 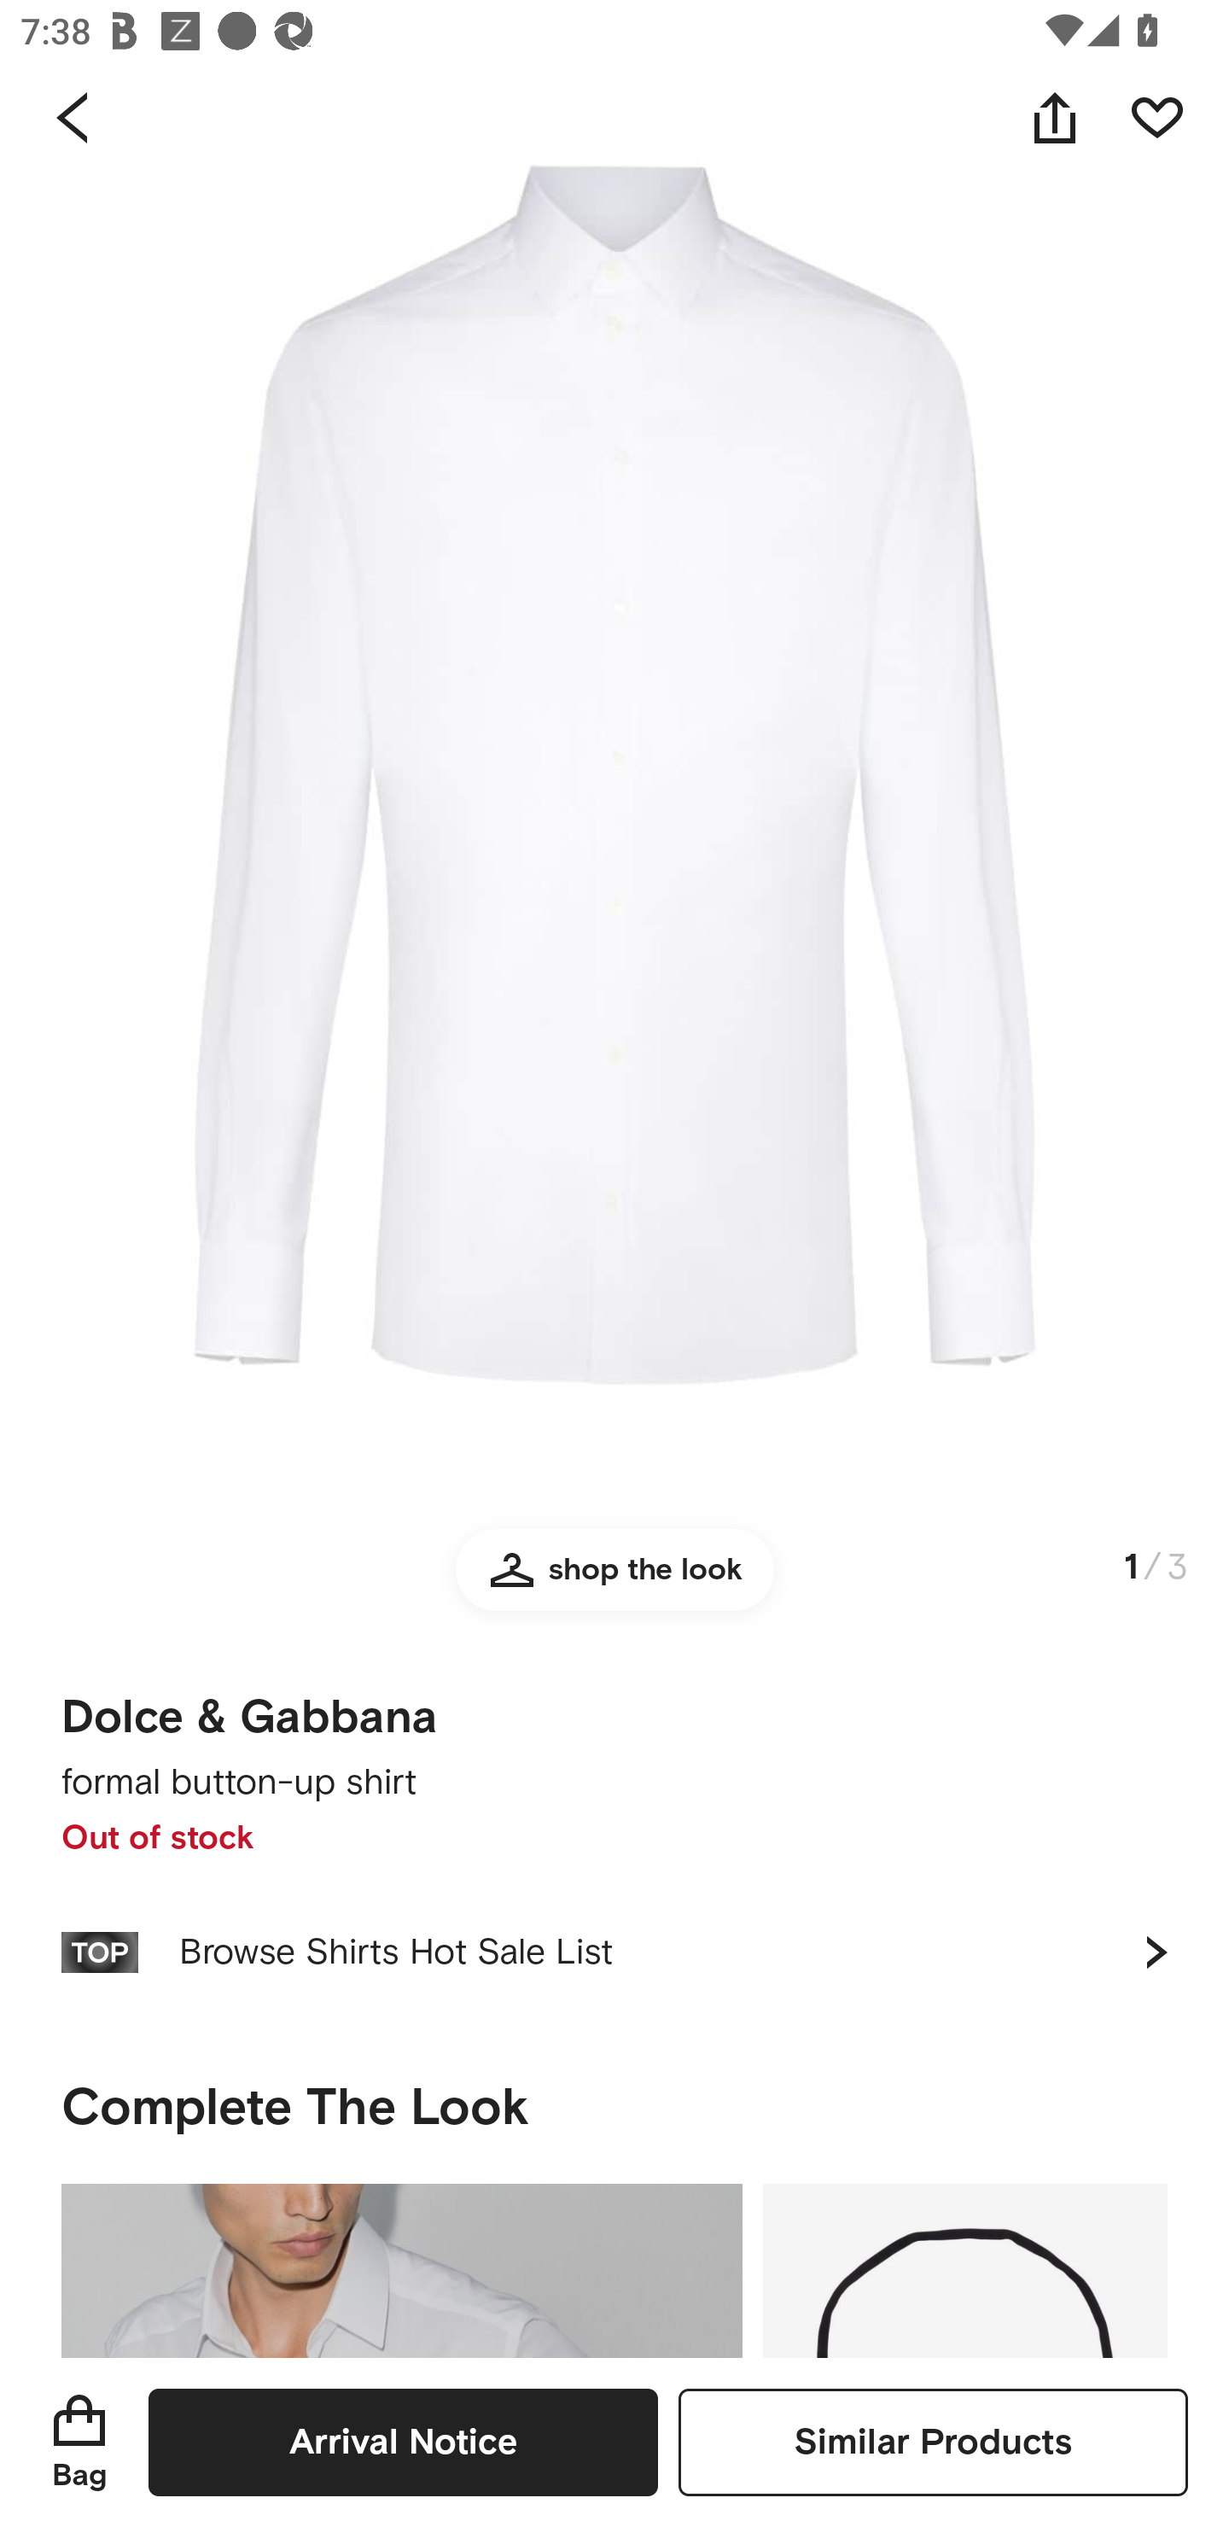 I want to click on Browse Shirts Hot Sale List, so click(x=614, y=1952).